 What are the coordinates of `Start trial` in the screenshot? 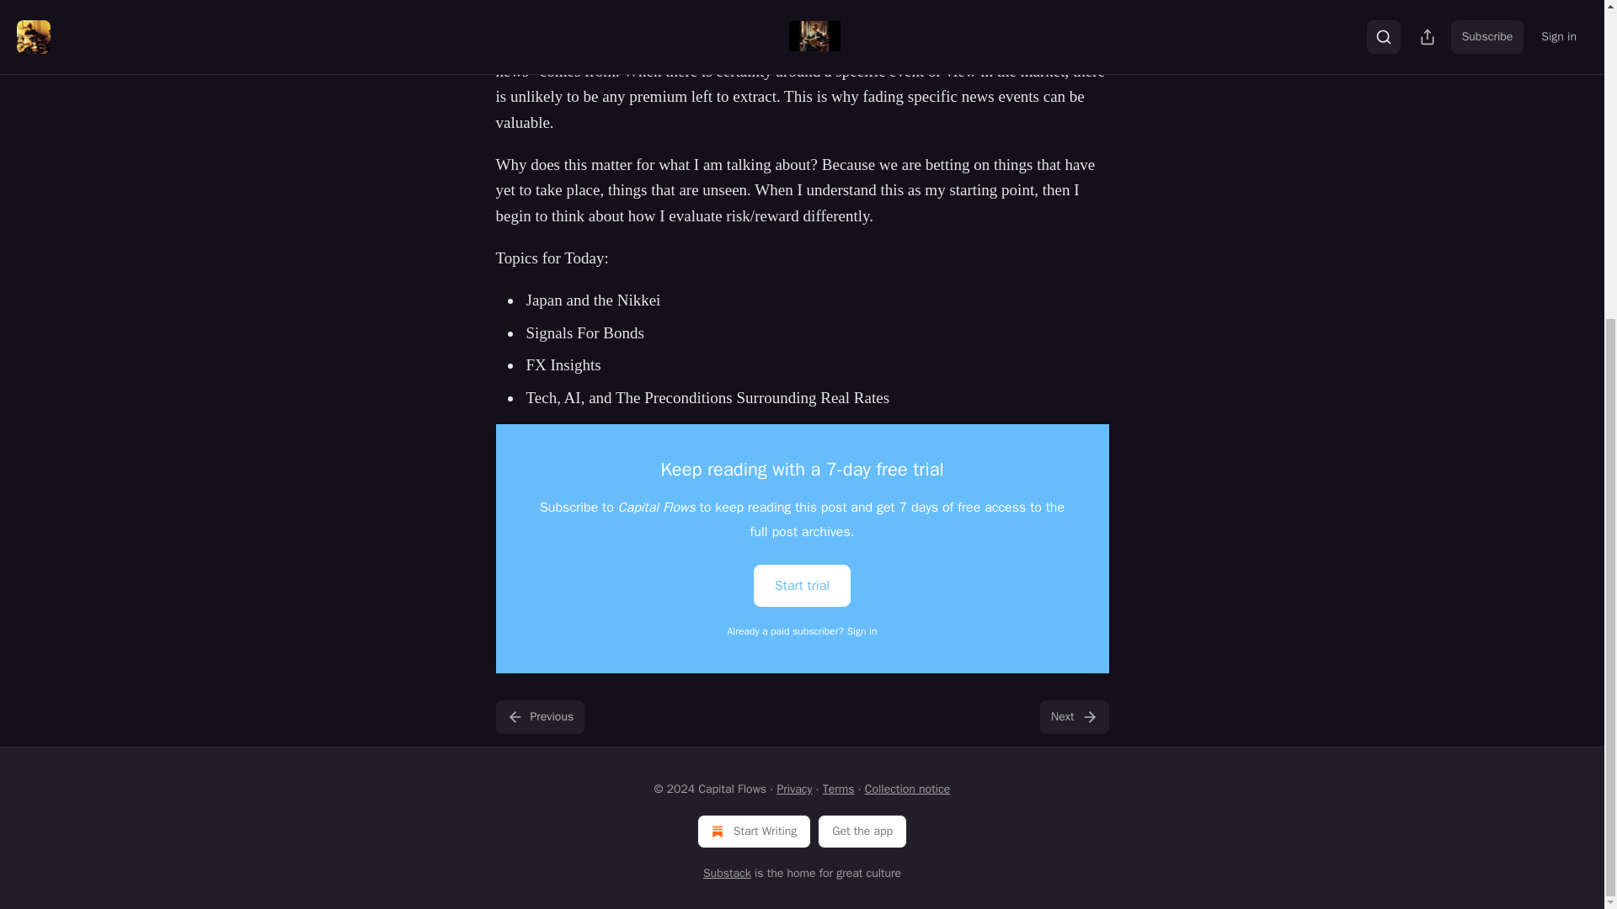 It's located at (802, 584).